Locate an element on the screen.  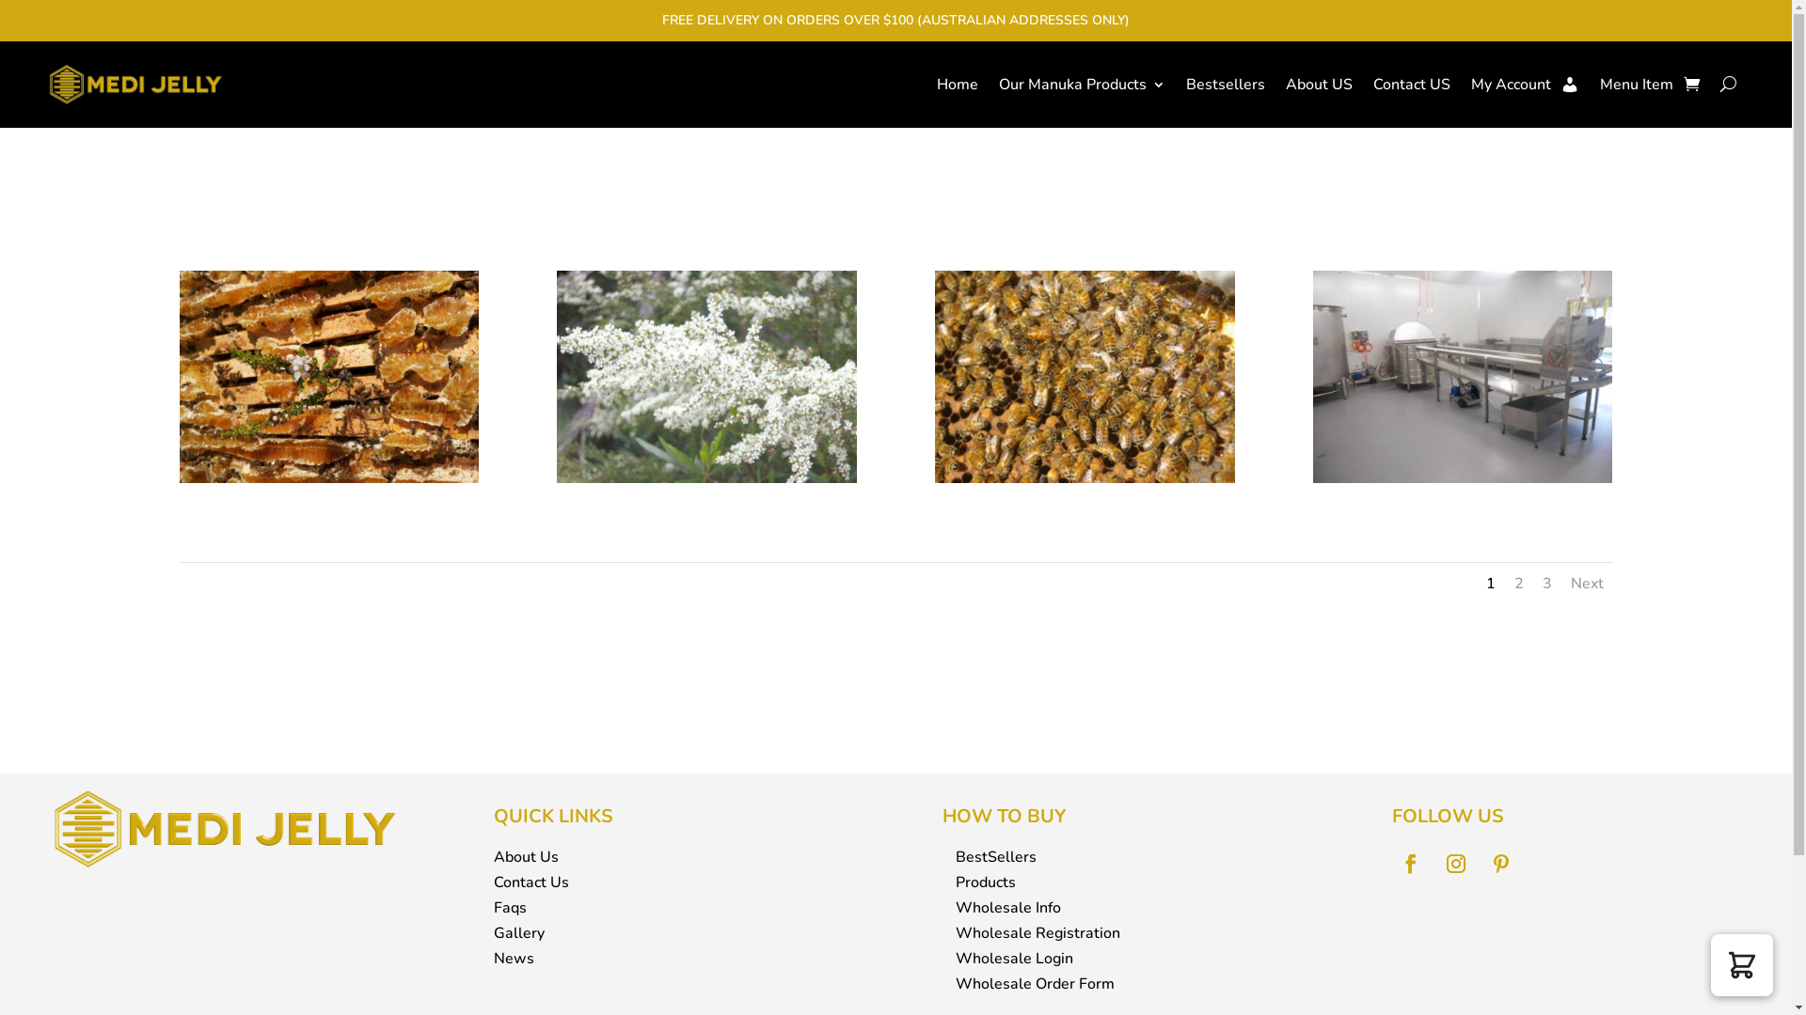
extraction is located at coordinates (1463, 479).